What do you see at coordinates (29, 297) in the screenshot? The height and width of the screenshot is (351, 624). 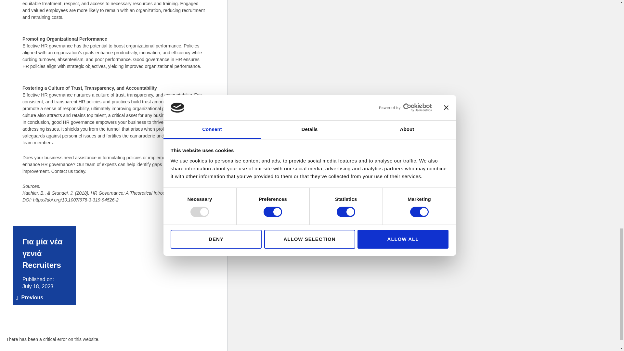 I see `Previous` at bounding box center [29, 297].